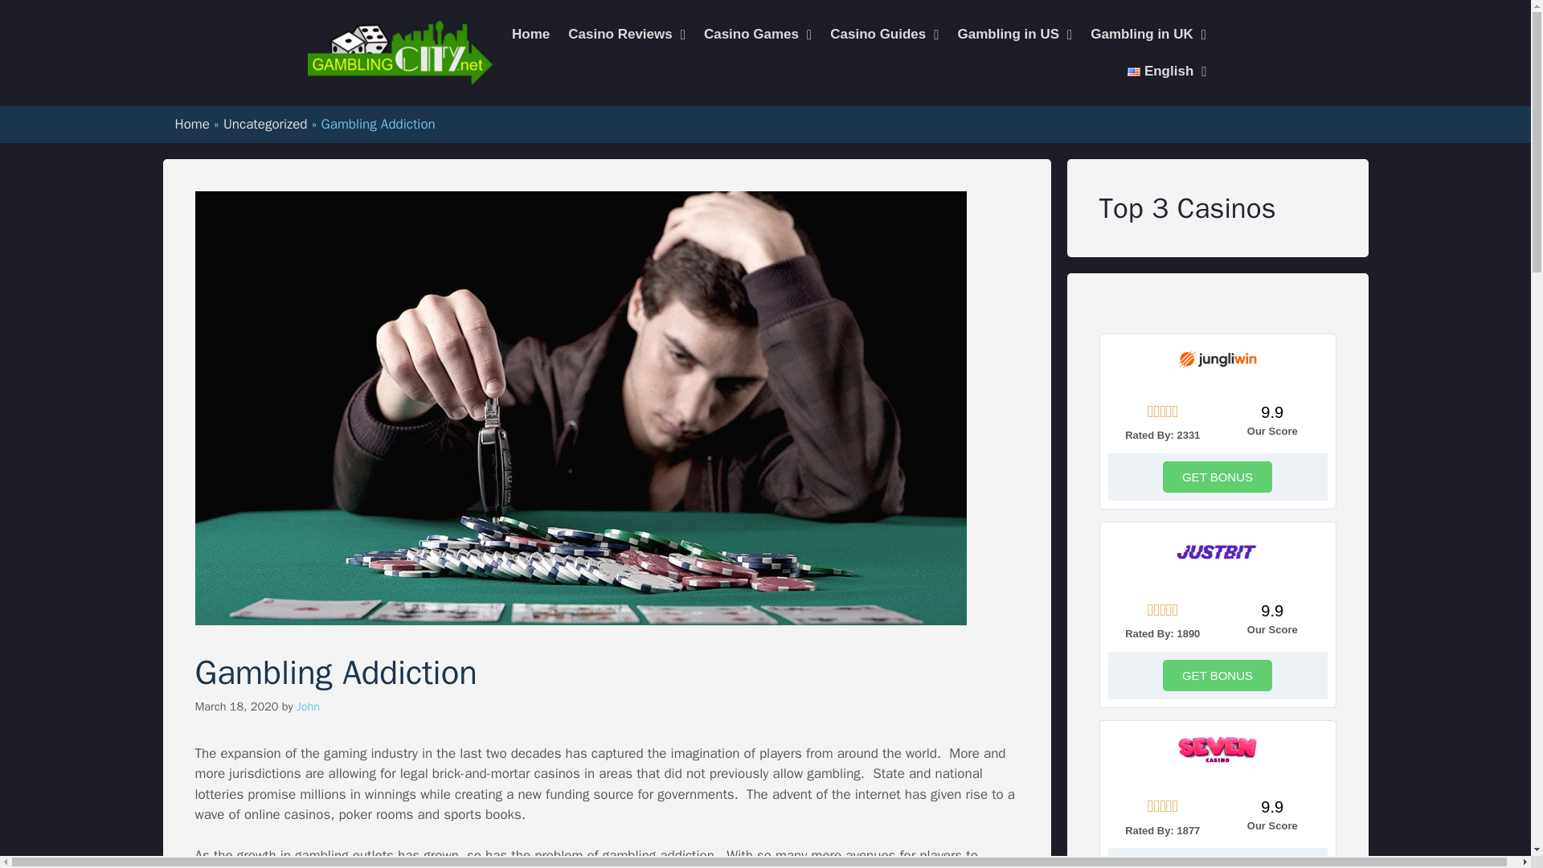  I want to click on Casino Reviews, so click(627, 34).